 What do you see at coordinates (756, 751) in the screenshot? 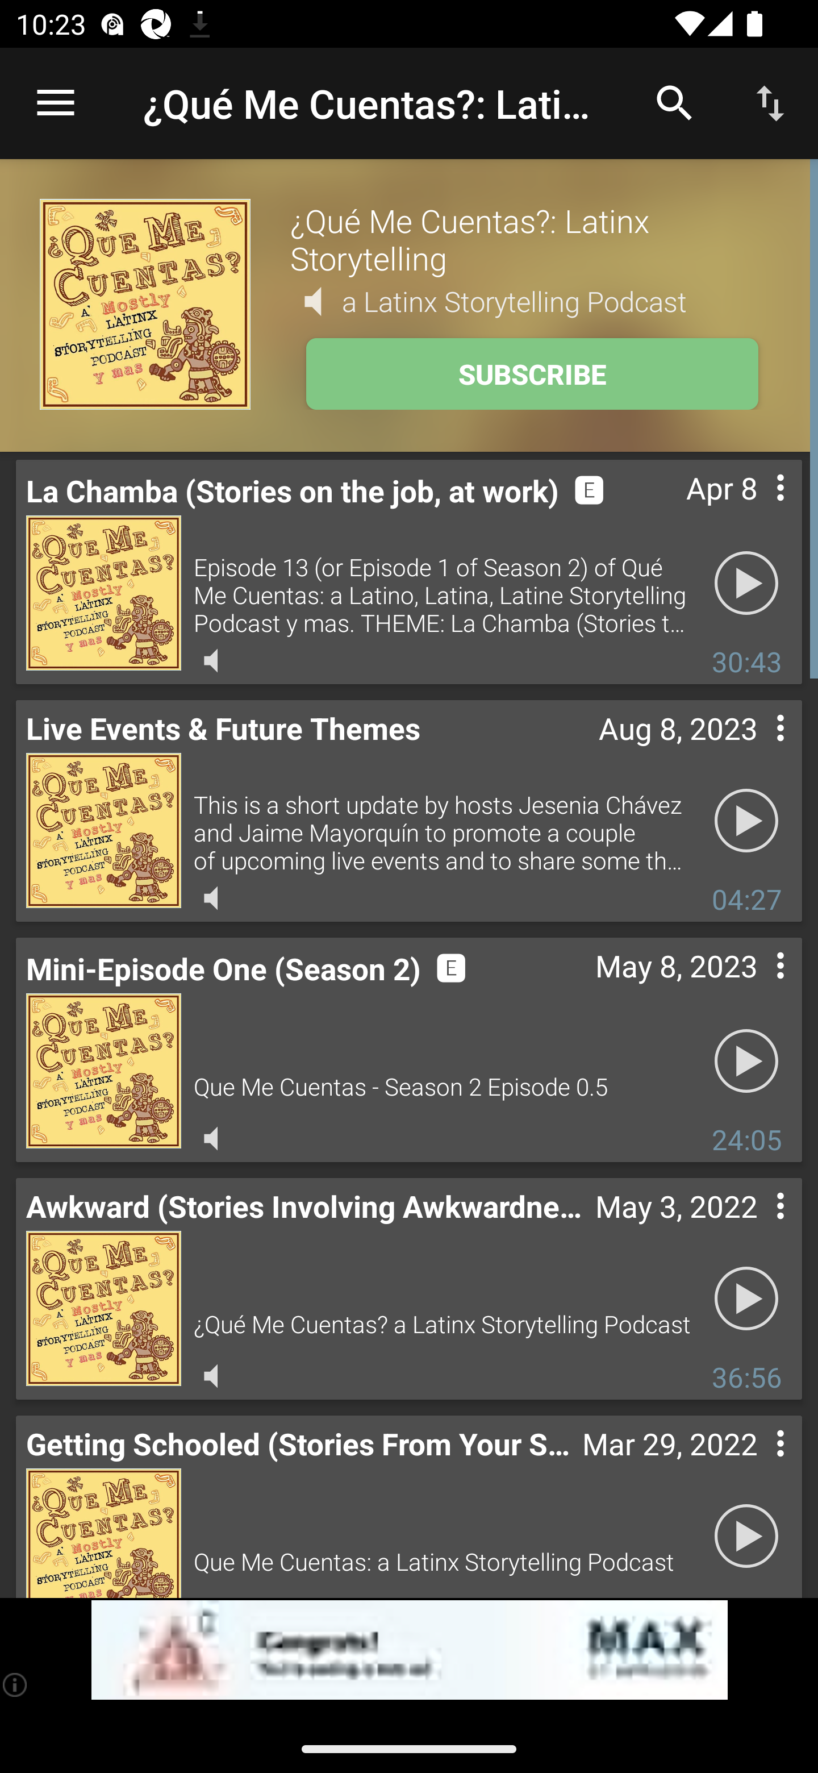
I see `Contextual menu` at bounding box center [756, 751].